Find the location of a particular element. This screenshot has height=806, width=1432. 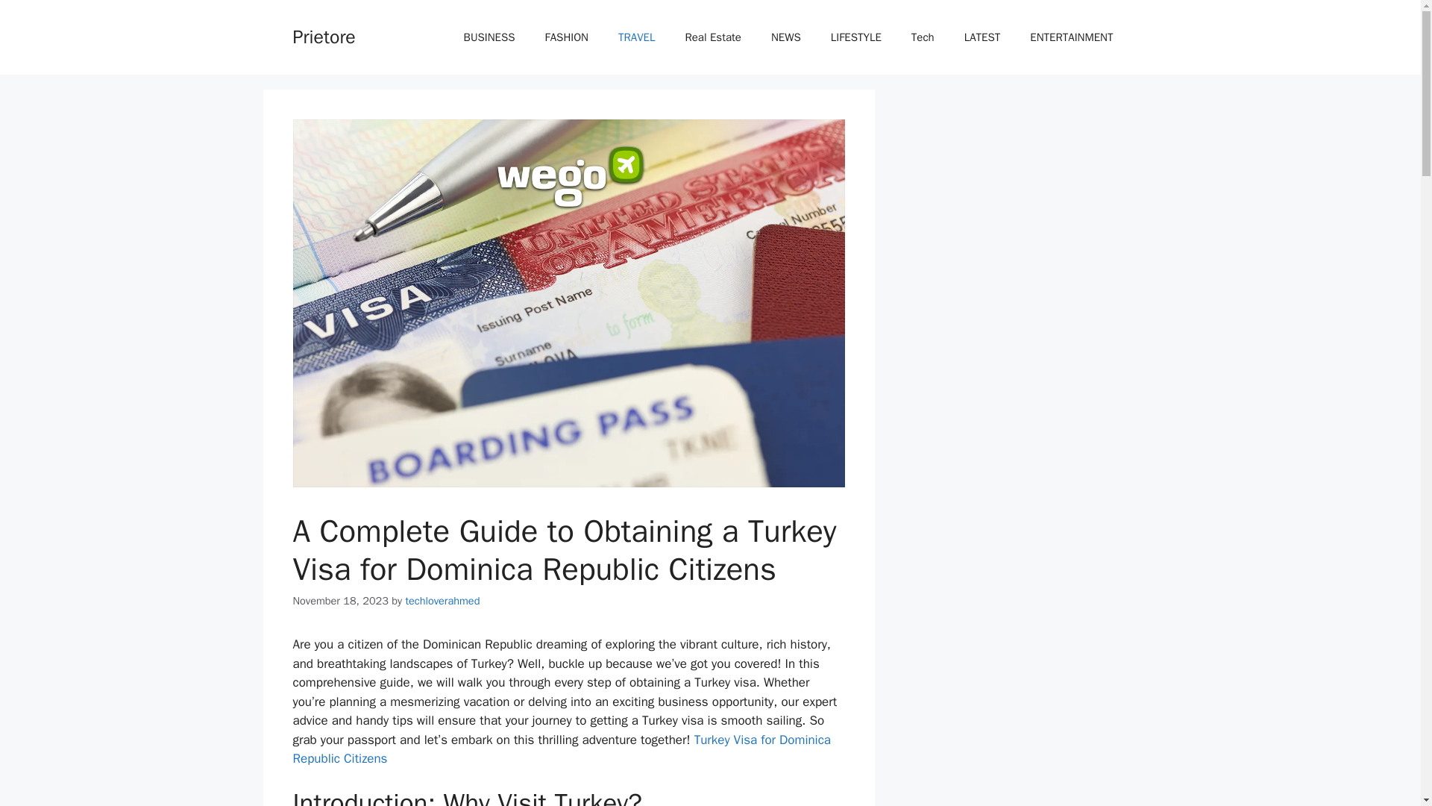

Tech is located at coordinates (922, 37).